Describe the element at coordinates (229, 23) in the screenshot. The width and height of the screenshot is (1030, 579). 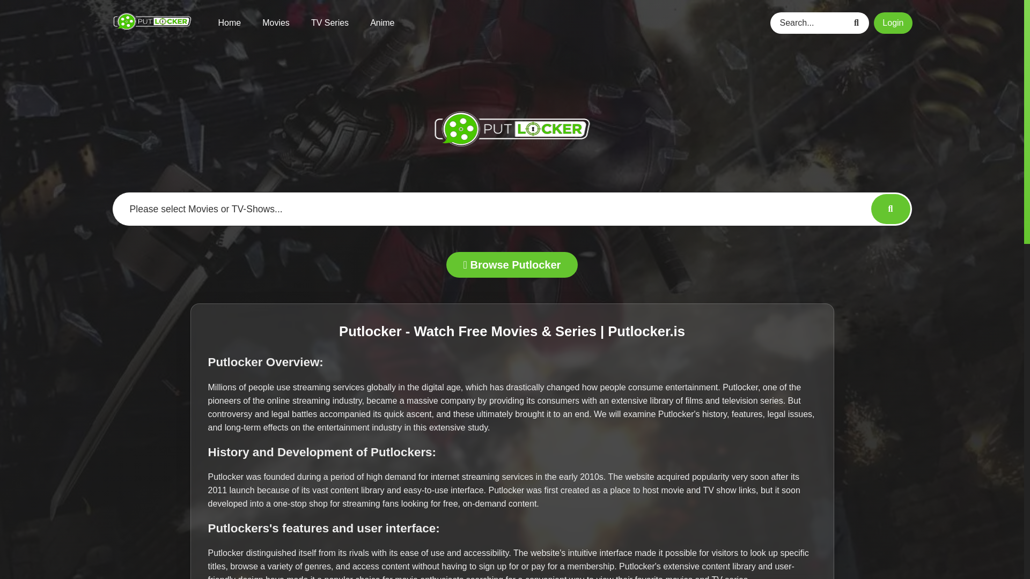
I see `Home` at that location.